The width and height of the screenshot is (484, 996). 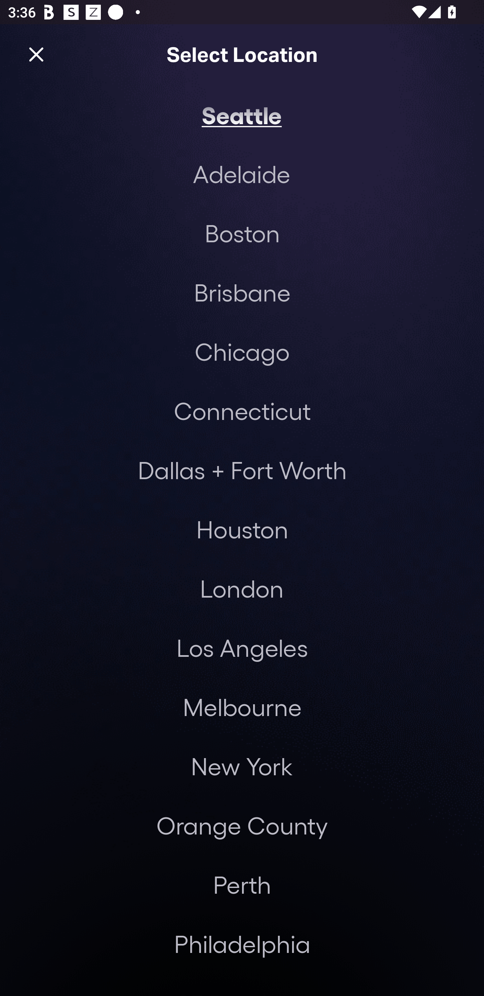 What do you see at coordinates (241, 174) in the screenshot?
I see `Adelaide` at bounding box center [241, 174].